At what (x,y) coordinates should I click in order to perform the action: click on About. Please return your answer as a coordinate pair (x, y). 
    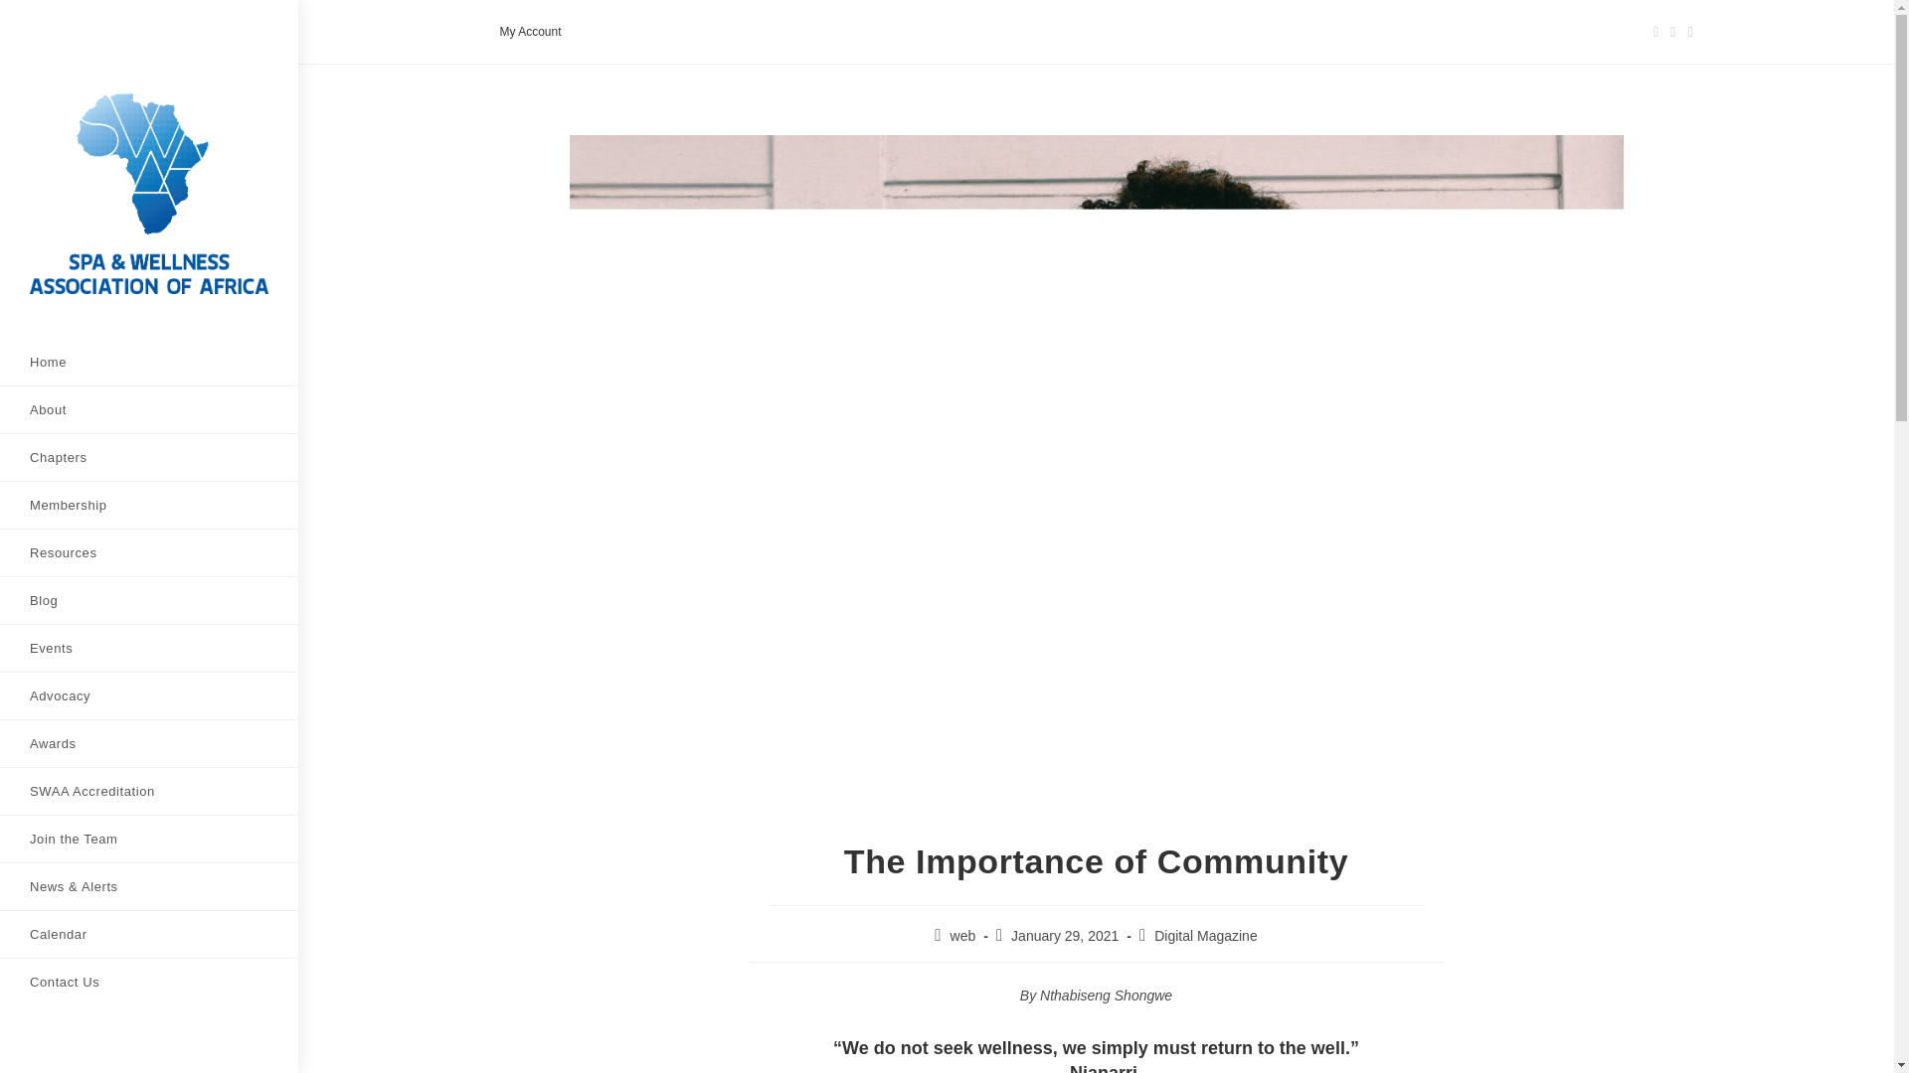
    Looking at the image, I should click on (149, 409).